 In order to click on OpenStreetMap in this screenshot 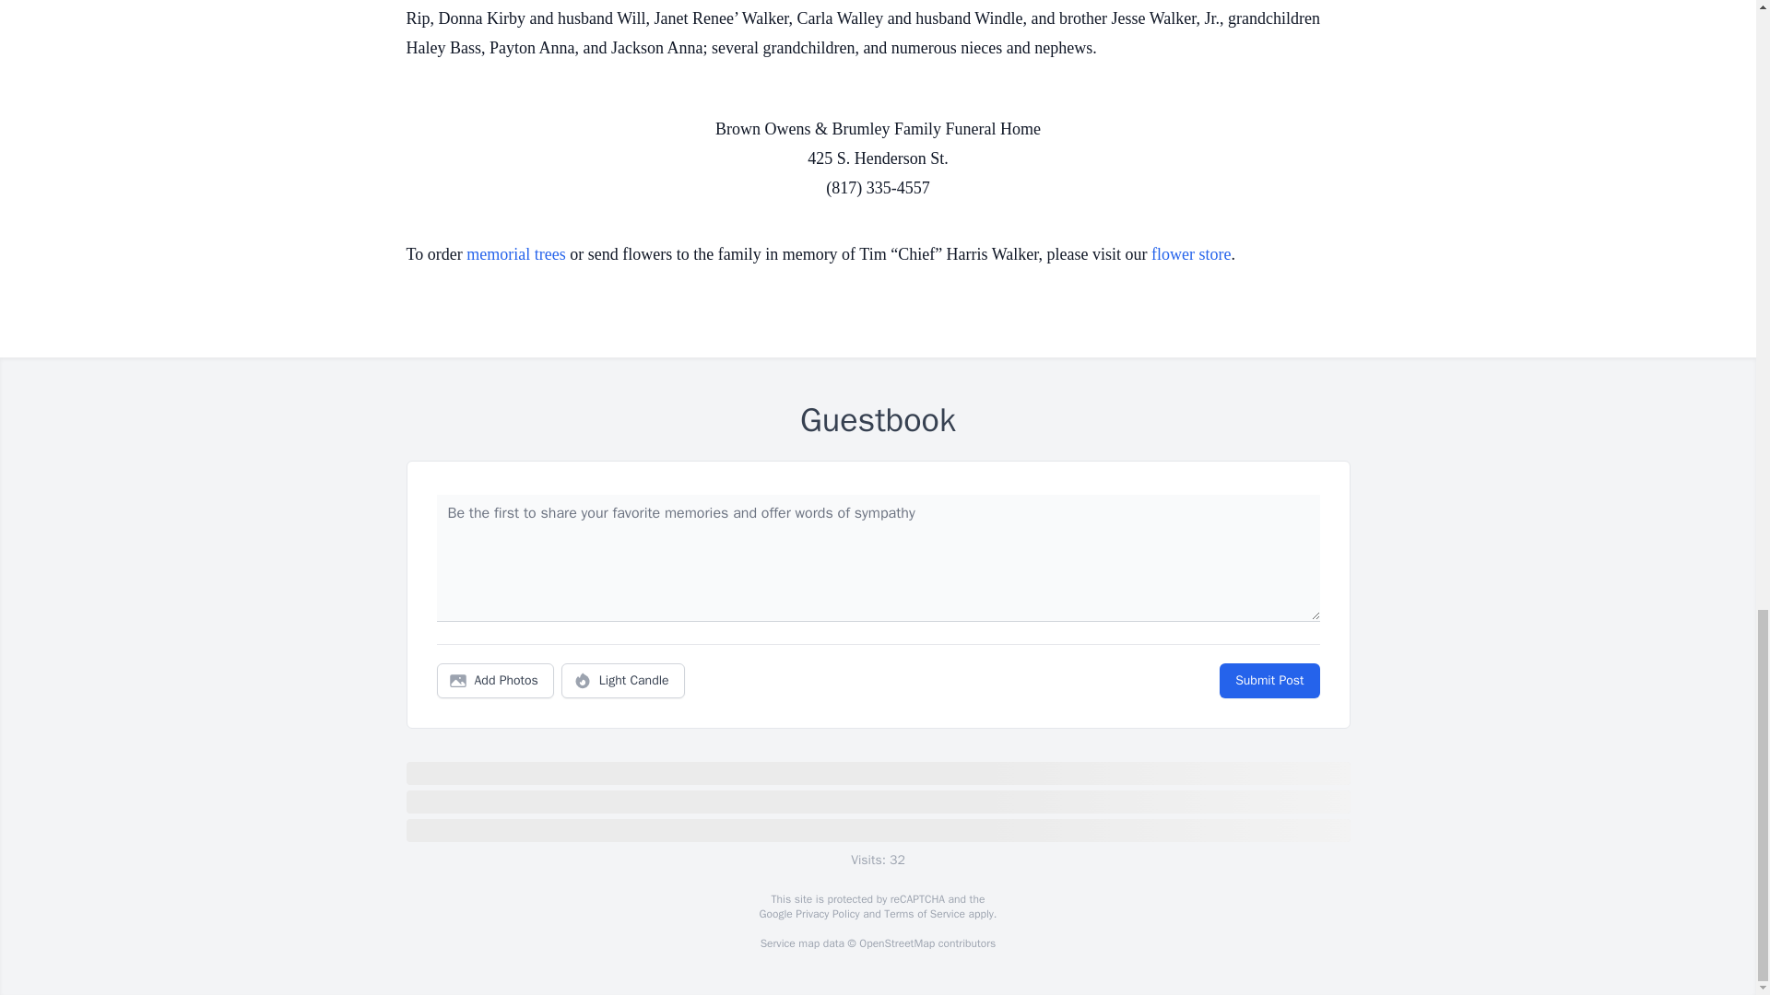, I will do `click(896, 943)`.